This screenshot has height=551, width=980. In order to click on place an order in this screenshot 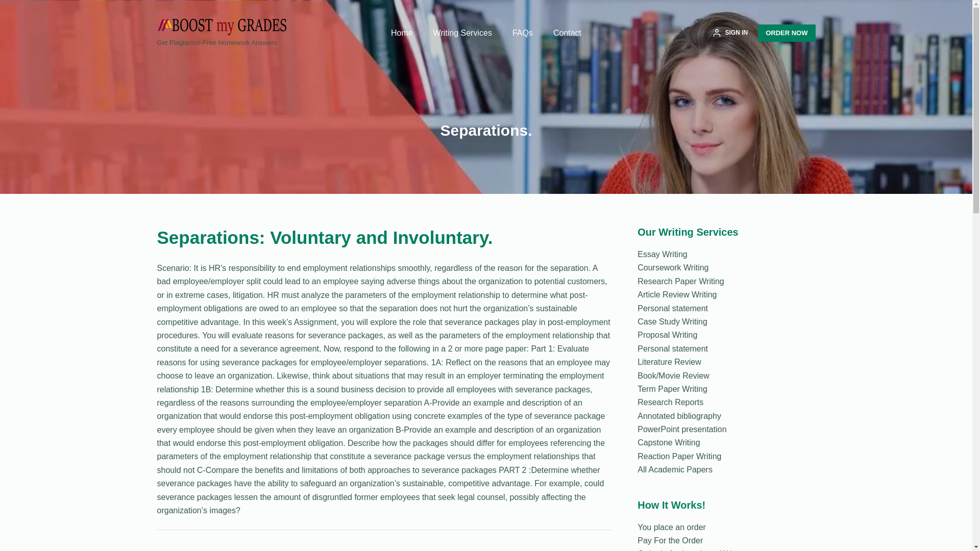, I will do `click(679, 527)`.